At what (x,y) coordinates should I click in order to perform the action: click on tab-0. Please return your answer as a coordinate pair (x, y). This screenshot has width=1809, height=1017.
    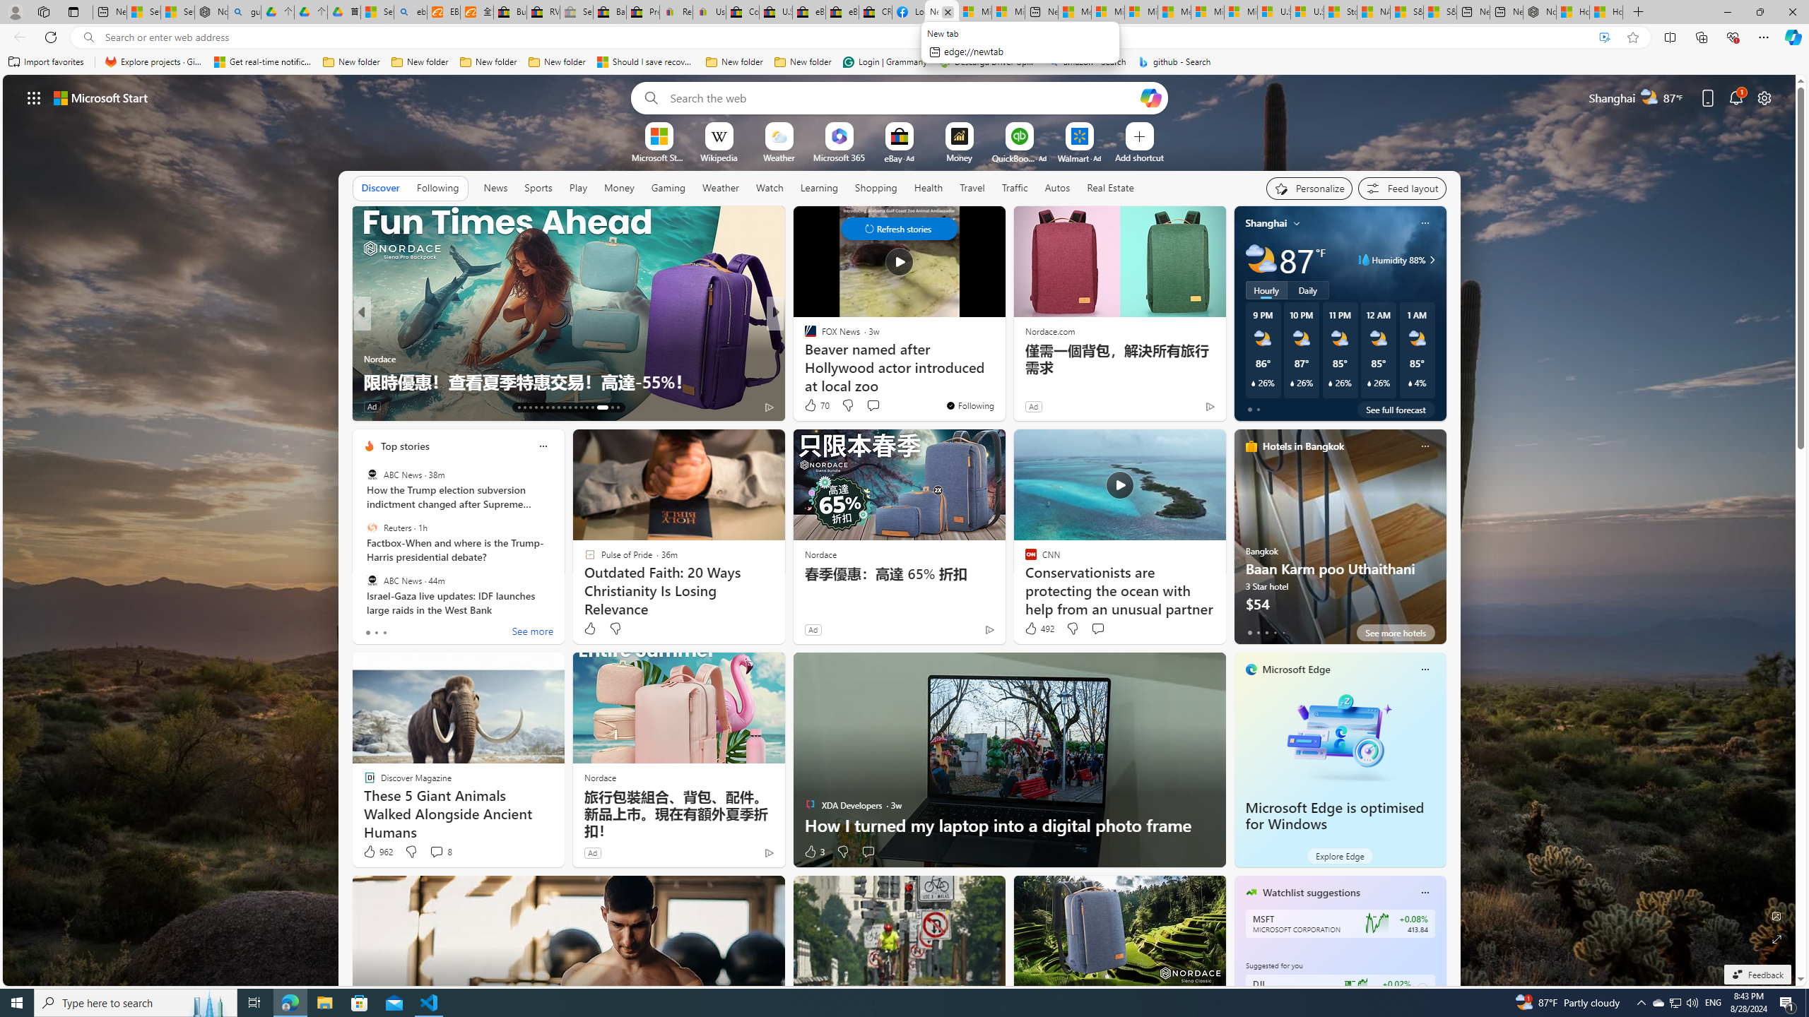
    Looking at the image, I should click on (1249, 632).